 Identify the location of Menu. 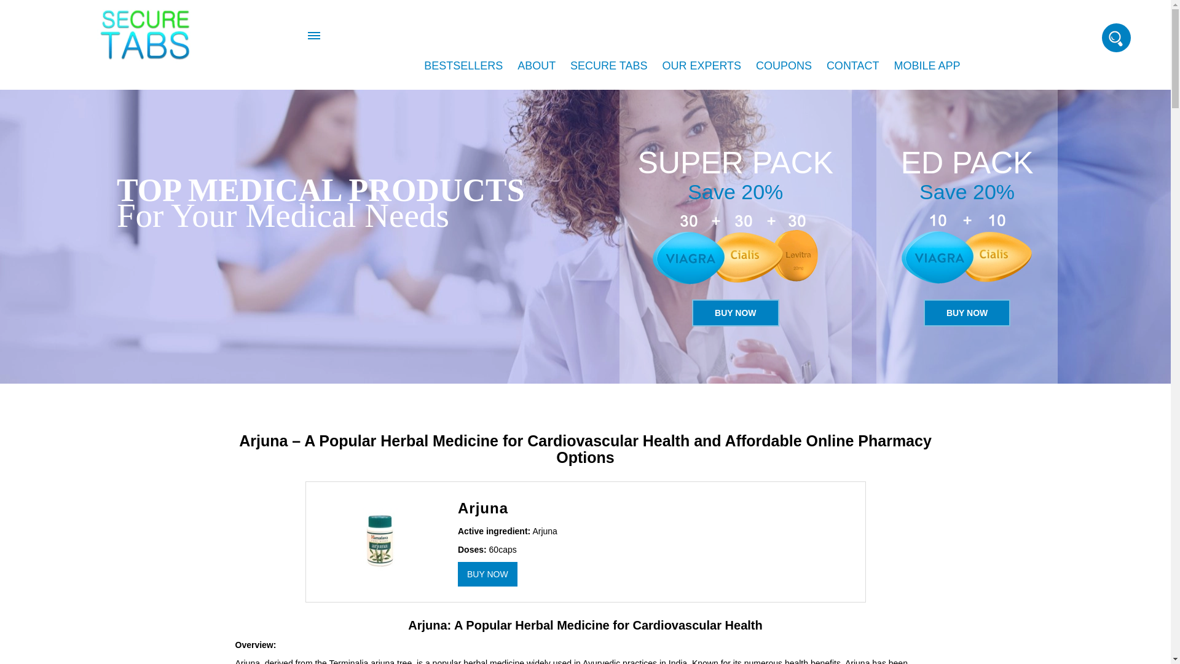
(314, 35).